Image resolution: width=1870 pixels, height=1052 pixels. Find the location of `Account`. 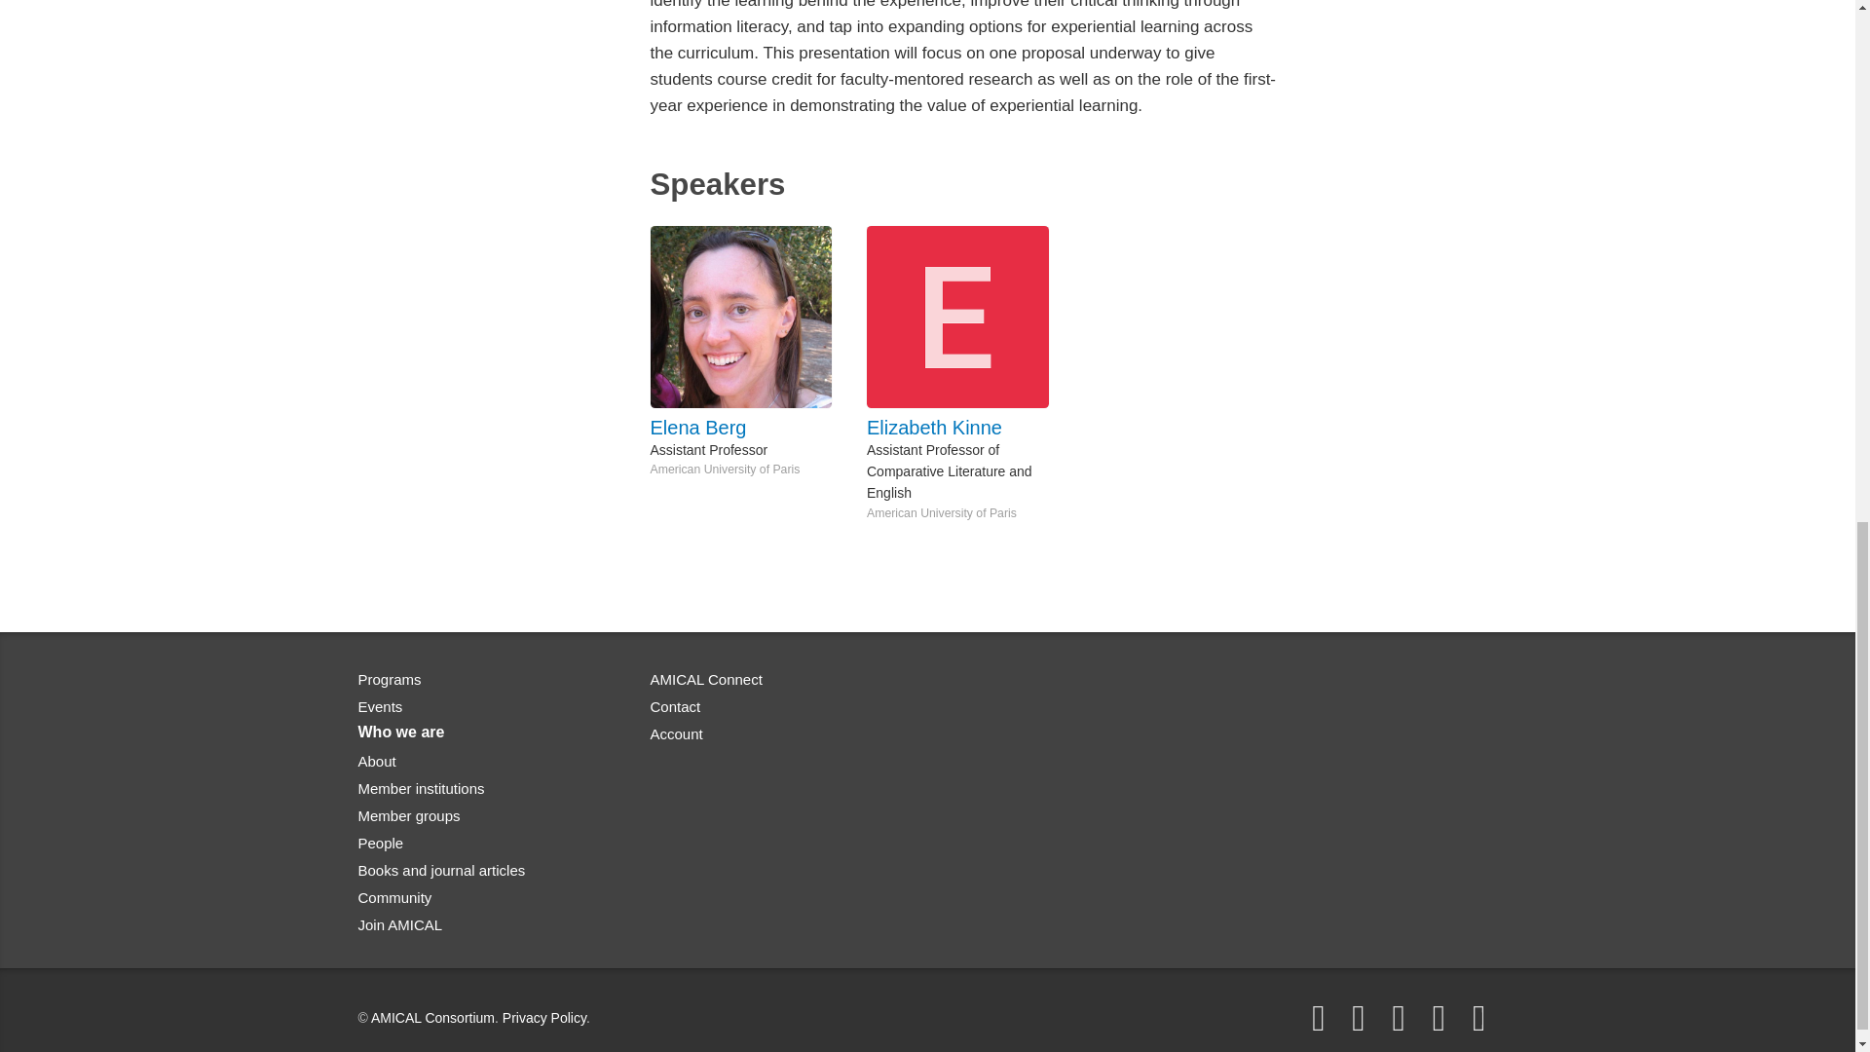

Account is located at coordinates (676, 734).